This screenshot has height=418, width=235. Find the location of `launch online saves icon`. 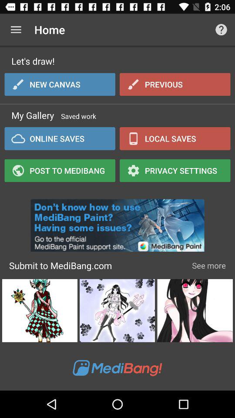

launch online saves icon is located at coordinates (60, 138).